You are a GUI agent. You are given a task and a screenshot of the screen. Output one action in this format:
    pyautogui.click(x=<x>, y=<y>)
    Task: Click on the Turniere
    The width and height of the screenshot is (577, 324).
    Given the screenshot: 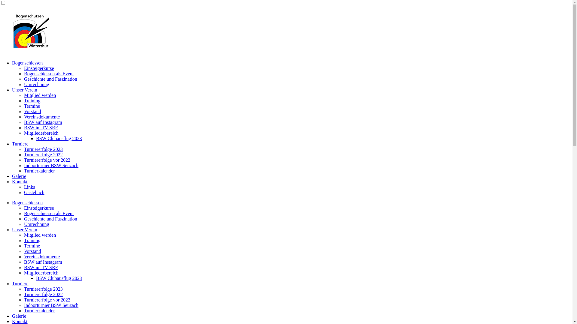 What is the action you would take?
    pyautogui.click(x=20, y=284)
    